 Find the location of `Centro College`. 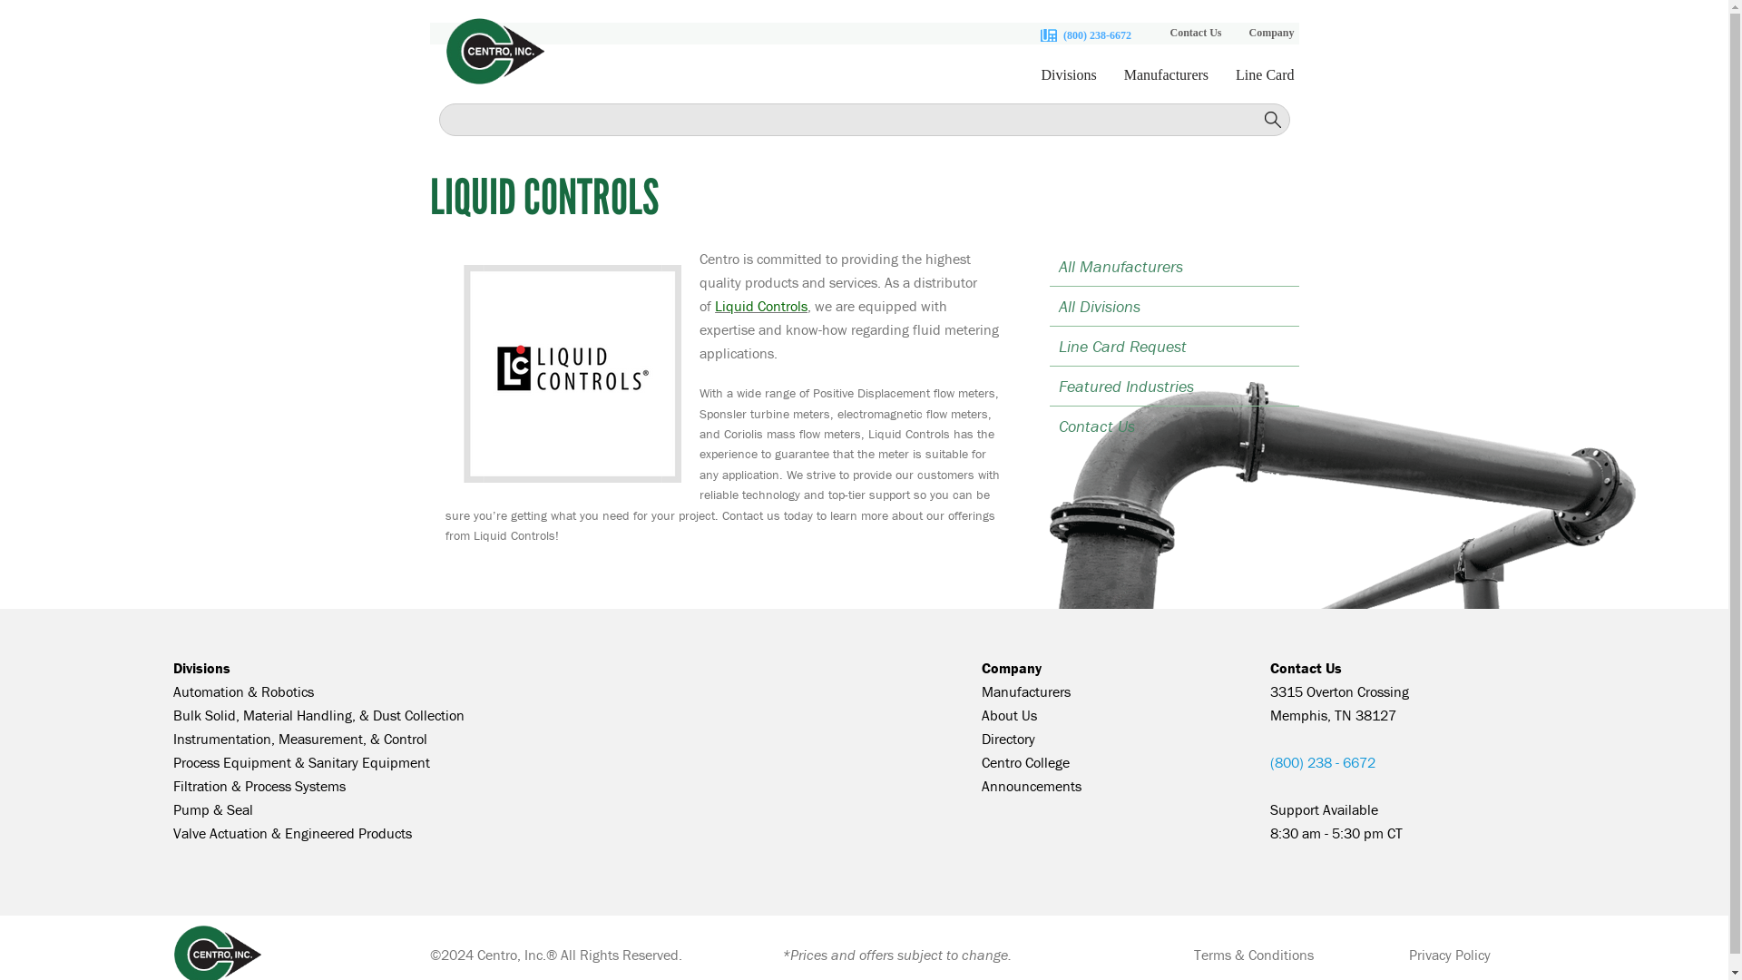

Centro College is located at coordinates (1025, 762).